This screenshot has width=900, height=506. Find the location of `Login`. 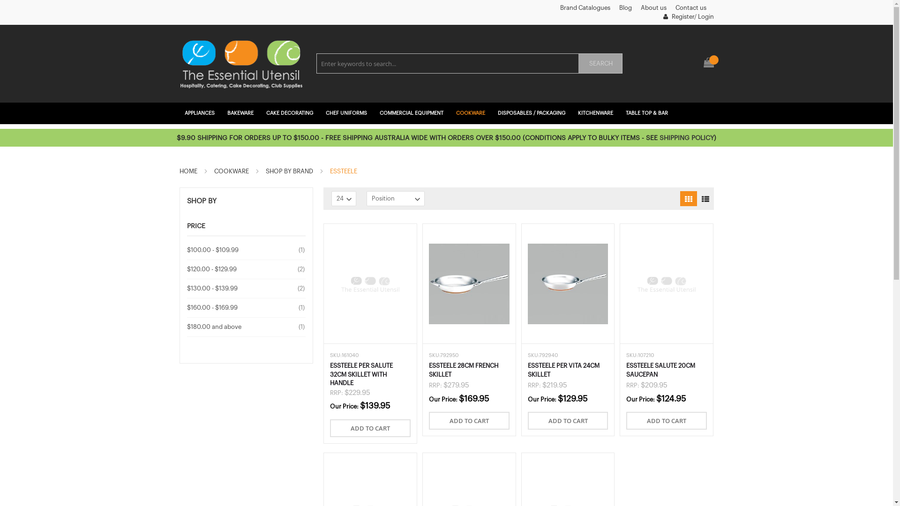

Login is located at coordinates (705, 17).